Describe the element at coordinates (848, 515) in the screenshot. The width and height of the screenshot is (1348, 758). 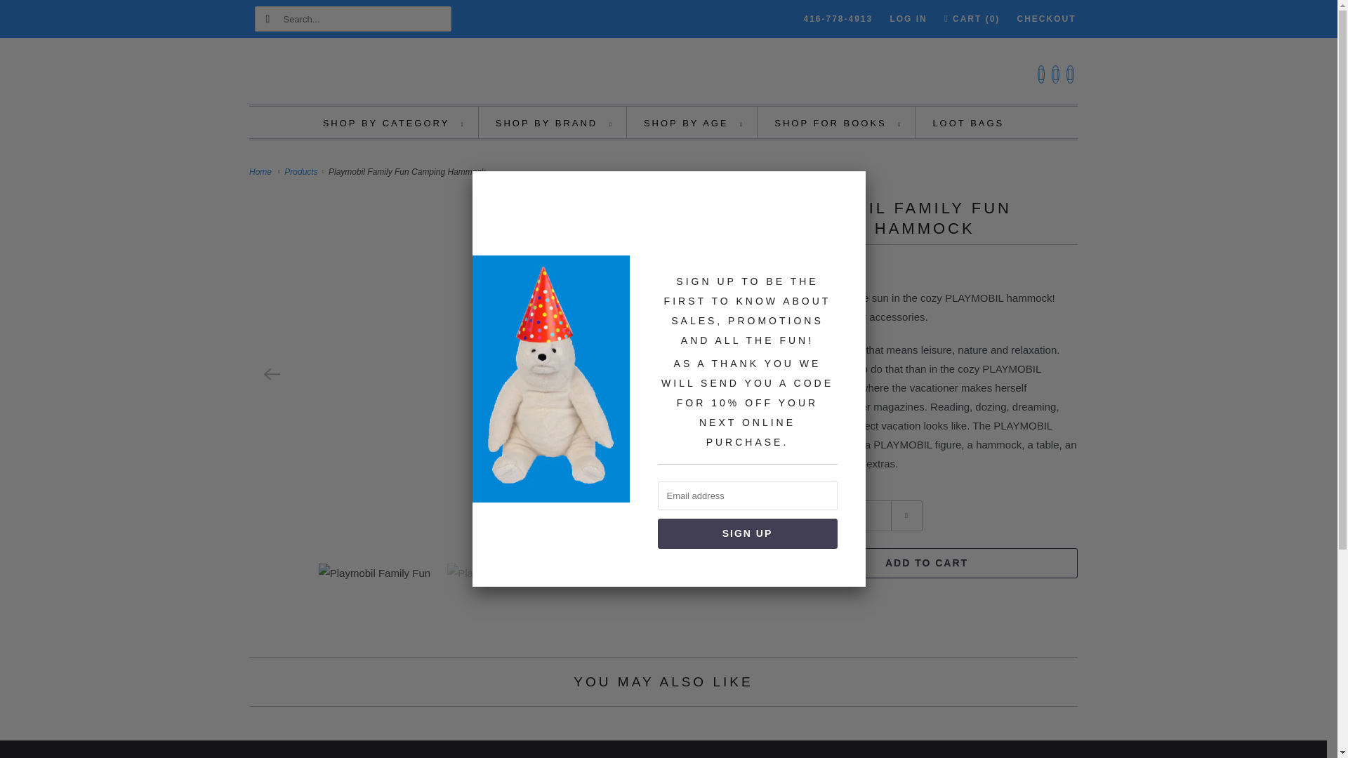
I see `1` at that location.